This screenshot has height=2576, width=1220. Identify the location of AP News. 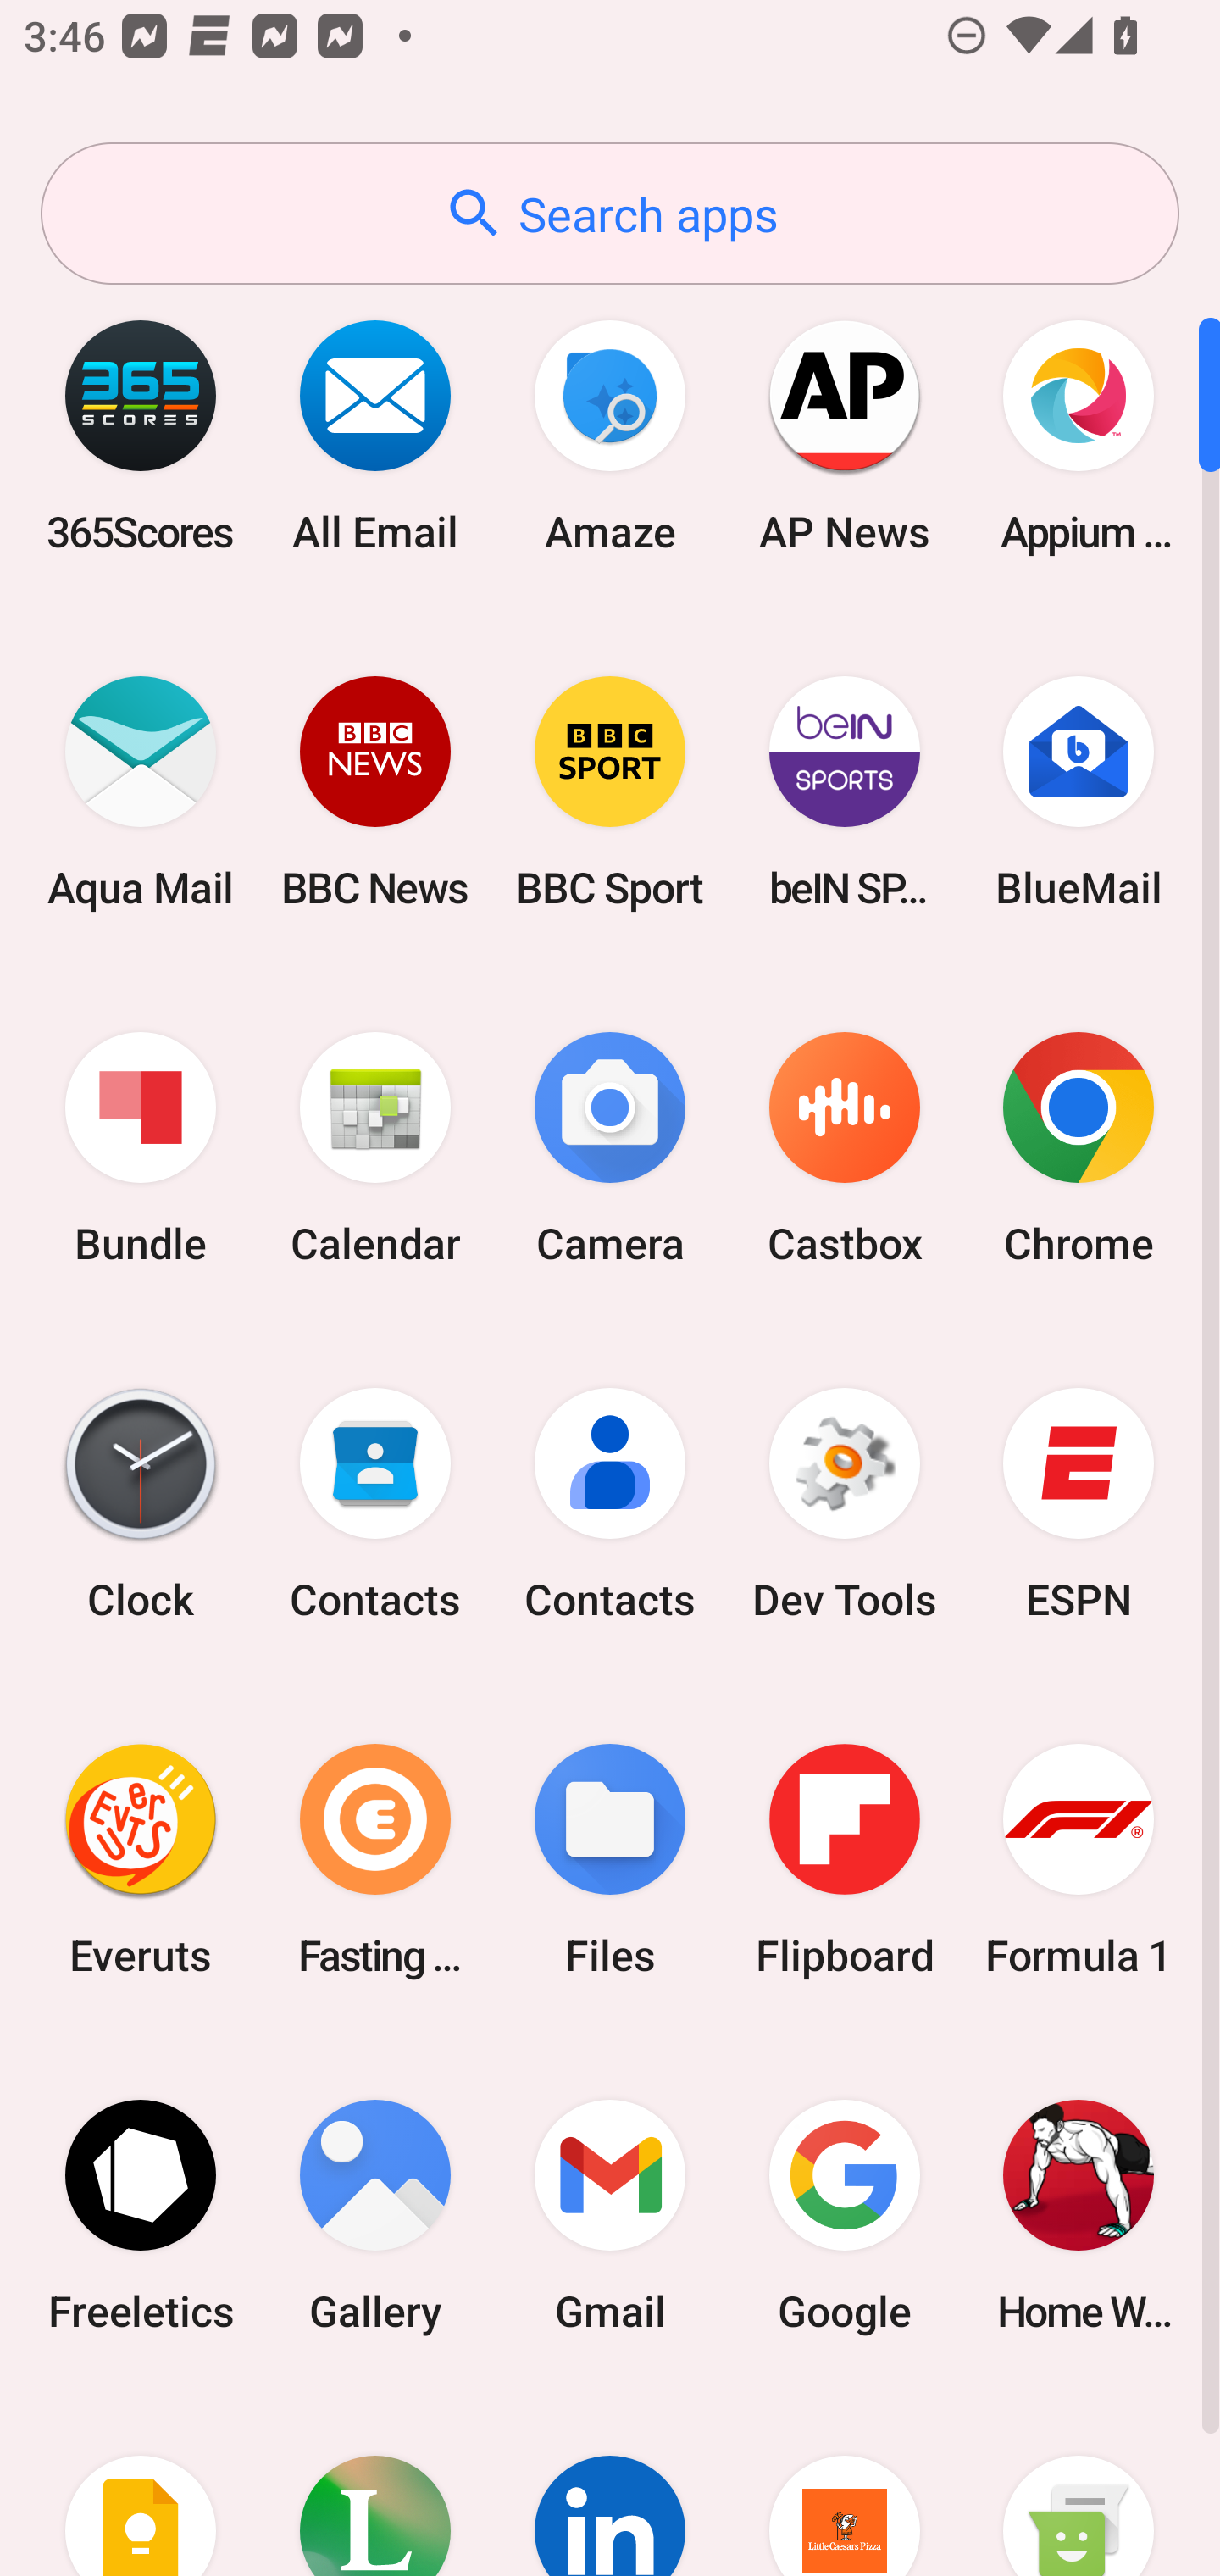
(844, 436).